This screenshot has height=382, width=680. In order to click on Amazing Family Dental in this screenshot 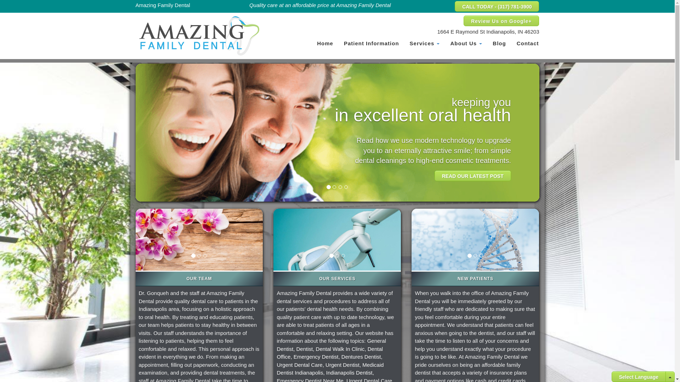, I will do `click(199, 36)`.